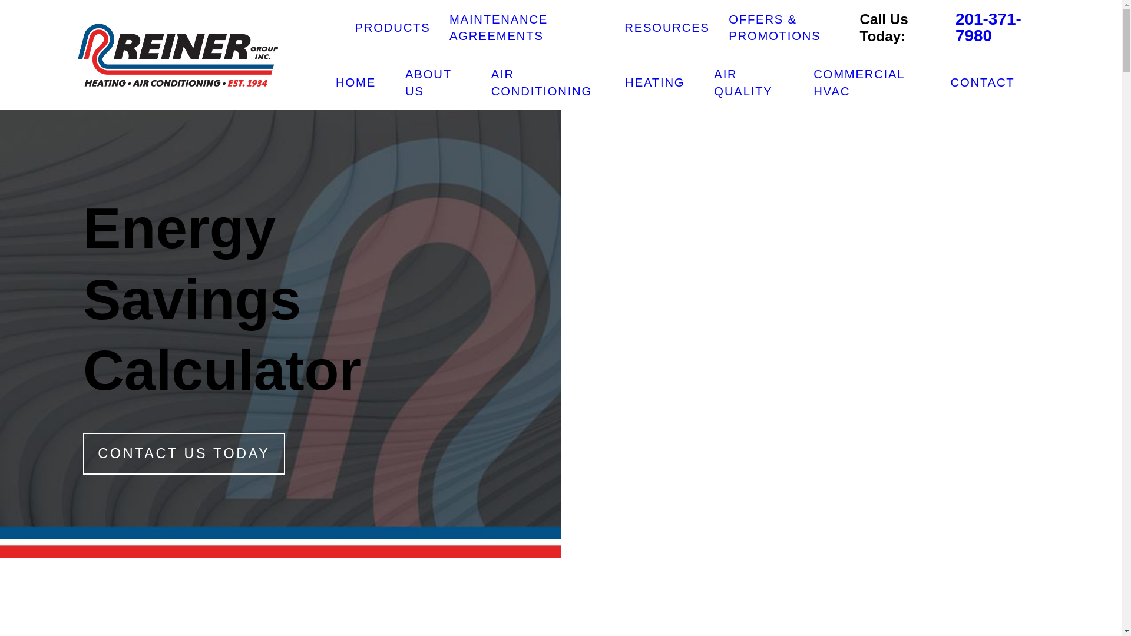 This screenshot has width=1131, height=636. Describe the element at coordinates (392, 27) in the screenshot. I see `PRODUCTS` at that location.